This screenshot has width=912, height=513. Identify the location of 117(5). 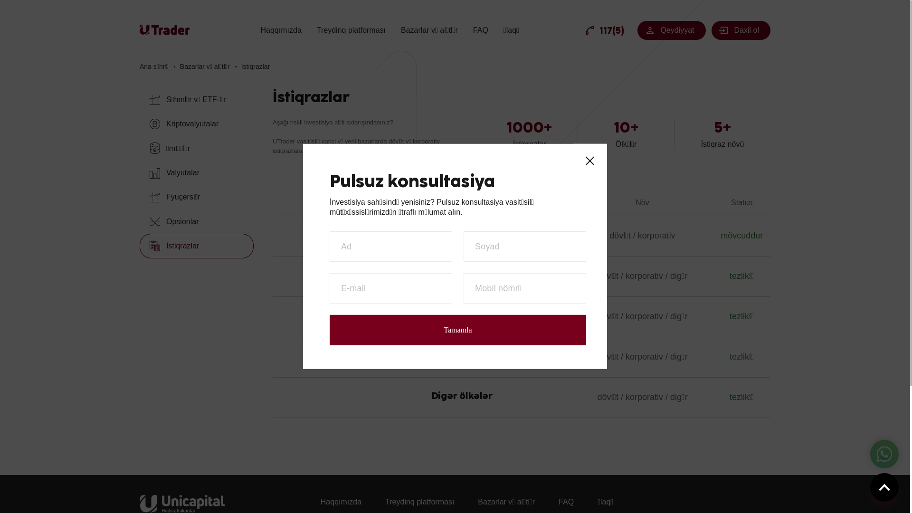
(604, 30).